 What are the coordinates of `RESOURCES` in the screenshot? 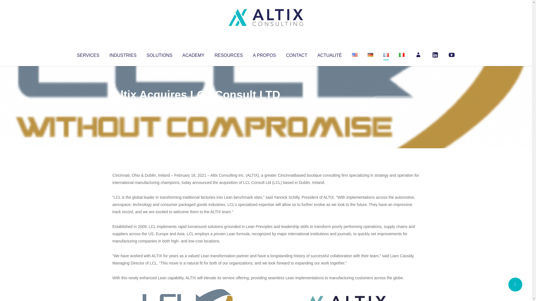 It's located at (228, 54).